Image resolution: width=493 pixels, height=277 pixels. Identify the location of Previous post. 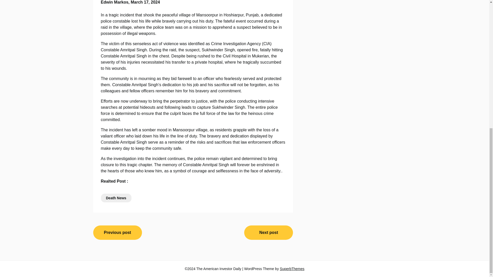
(117, 233).